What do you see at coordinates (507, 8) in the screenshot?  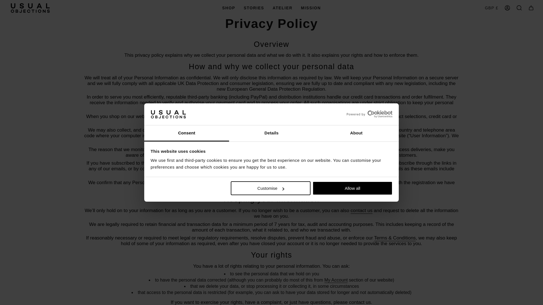 I see `My Account` at bounding box center [507, 8].